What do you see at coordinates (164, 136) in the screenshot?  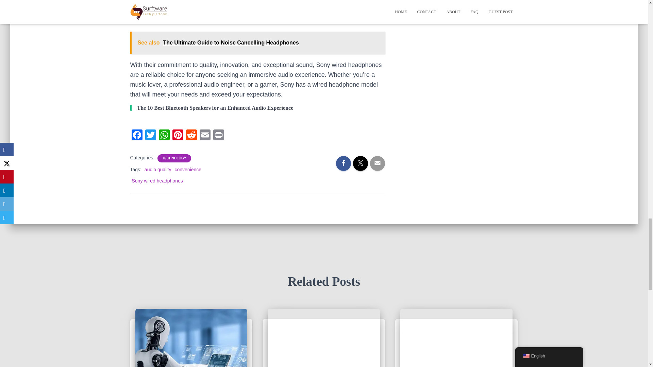 I see `WhatsApp` at bounding box center [164, 136].